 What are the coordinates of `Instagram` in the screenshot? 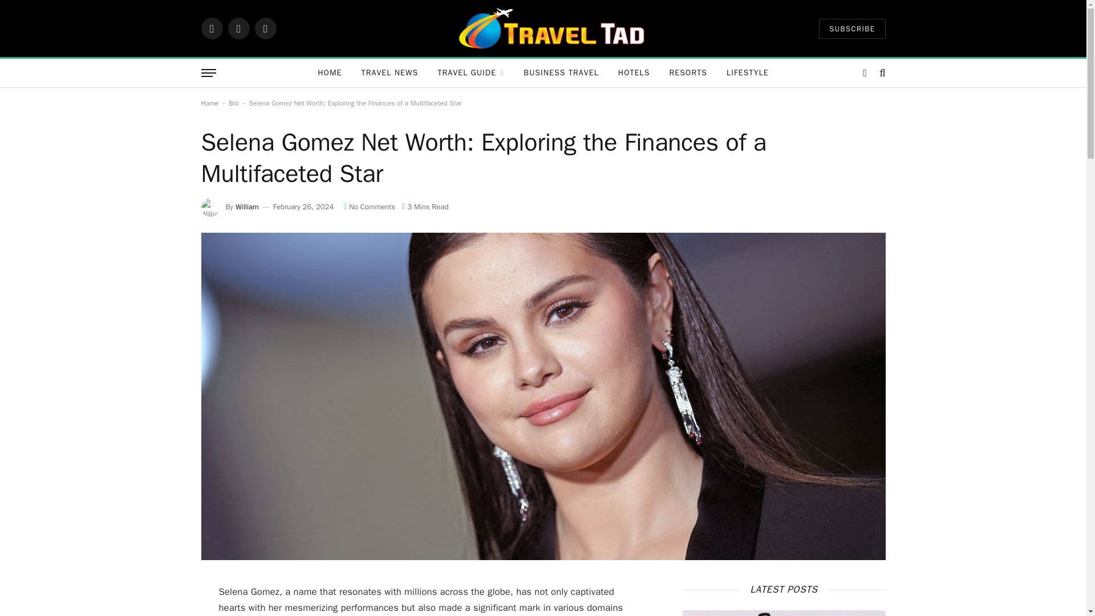 It's located at (265, 29).